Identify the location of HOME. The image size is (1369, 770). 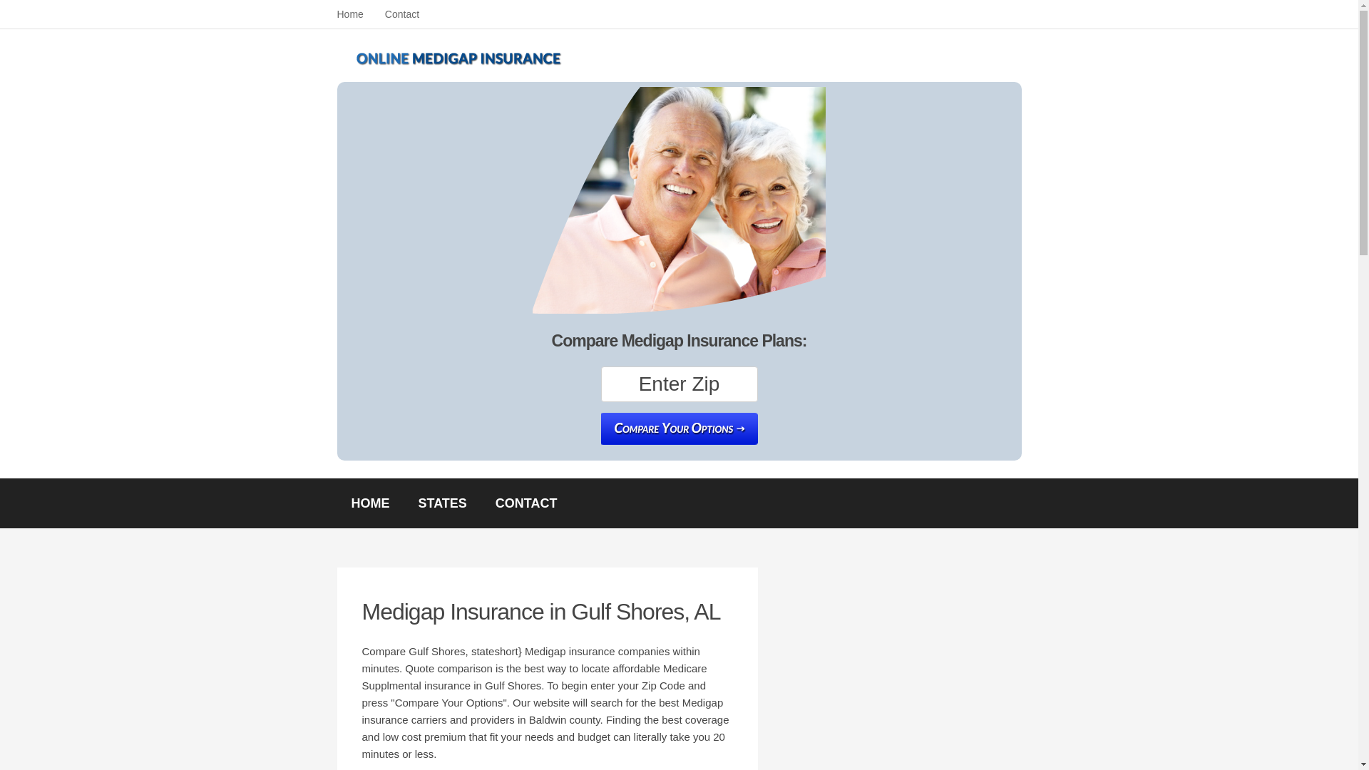
(370, 503).